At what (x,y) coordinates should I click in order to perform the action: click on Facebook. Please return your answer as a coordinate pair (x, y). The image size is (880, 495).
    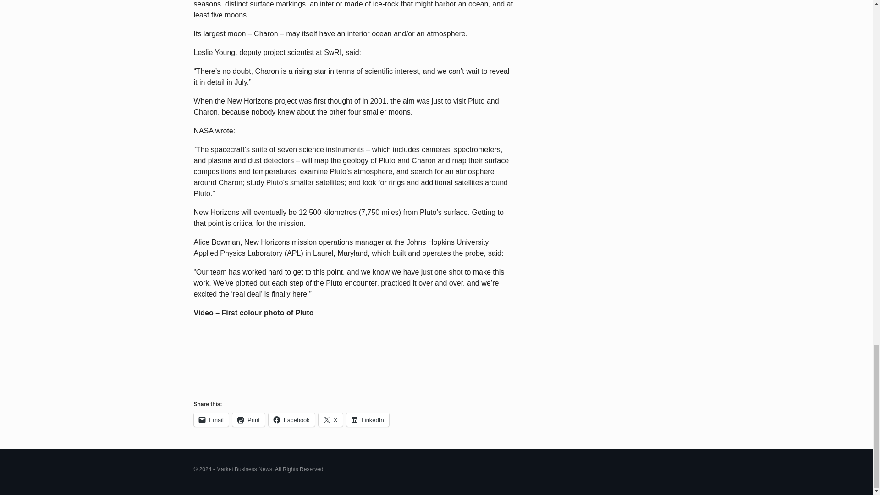
    Looking at the image, I should click on (291, 419).